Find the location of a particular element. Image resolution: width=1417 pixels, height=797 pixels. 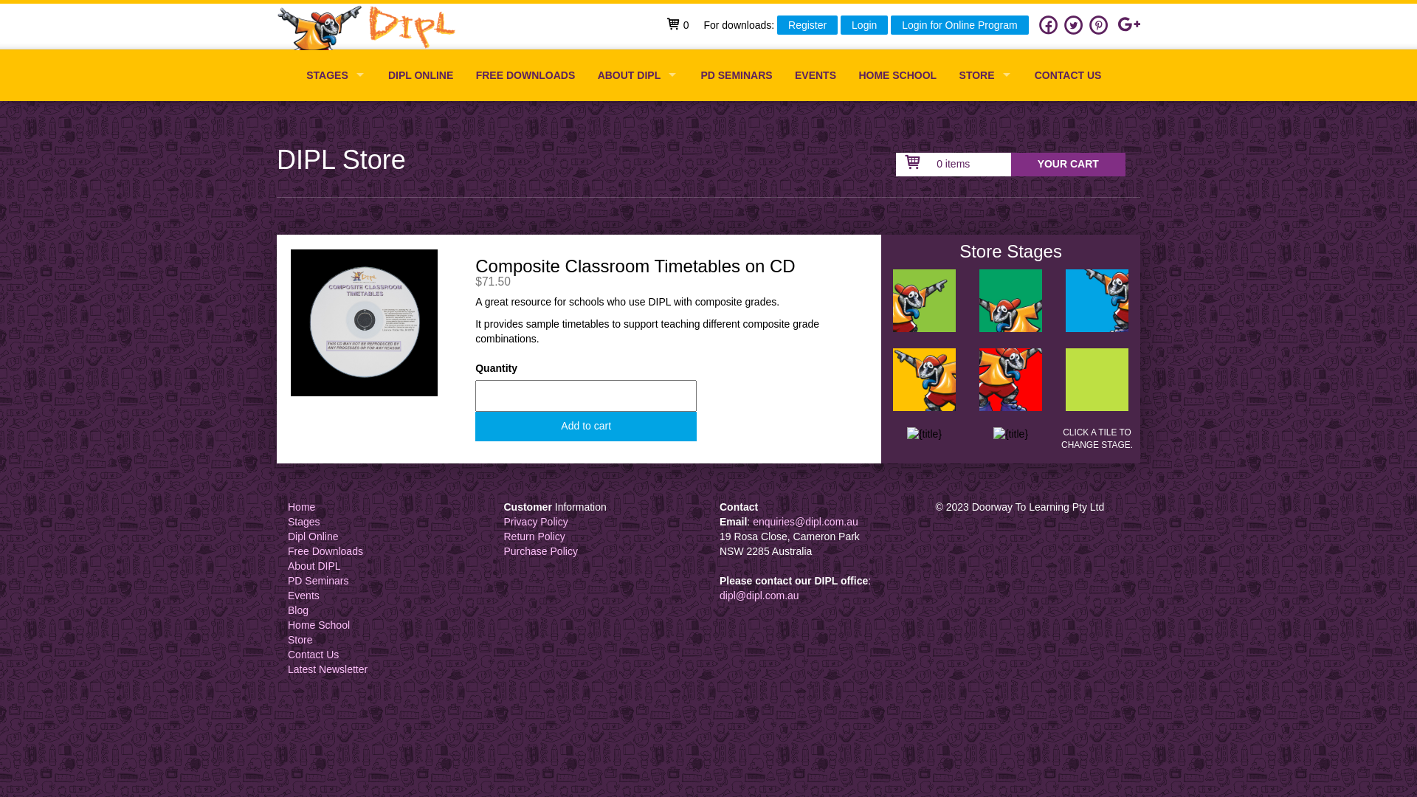

PD SEMINARS is located at coordinates (737, 75).